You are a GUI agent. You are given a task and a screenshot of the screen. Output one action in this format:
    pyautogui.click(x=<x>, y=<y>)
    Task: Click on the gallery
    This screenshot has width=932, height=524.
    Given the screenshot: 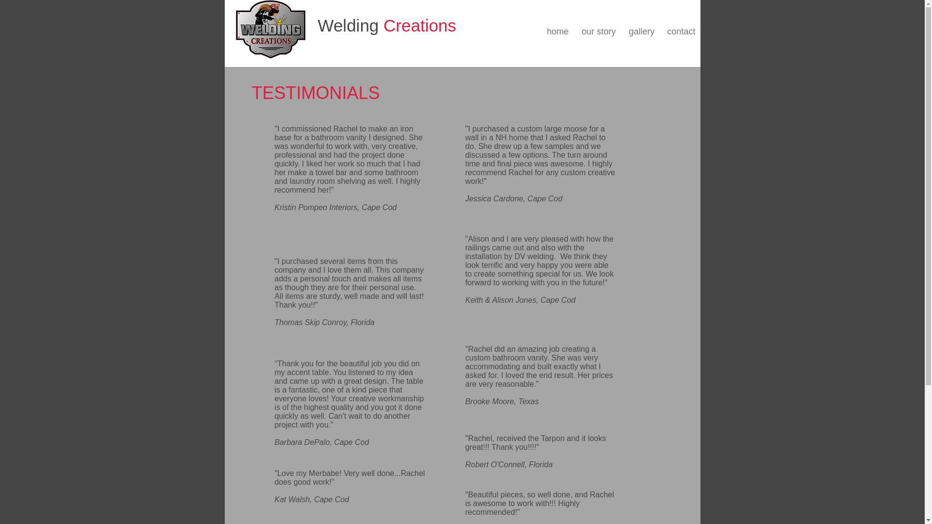 What is the action you would take?
    pyautogui.click(x=640, y=31)
    